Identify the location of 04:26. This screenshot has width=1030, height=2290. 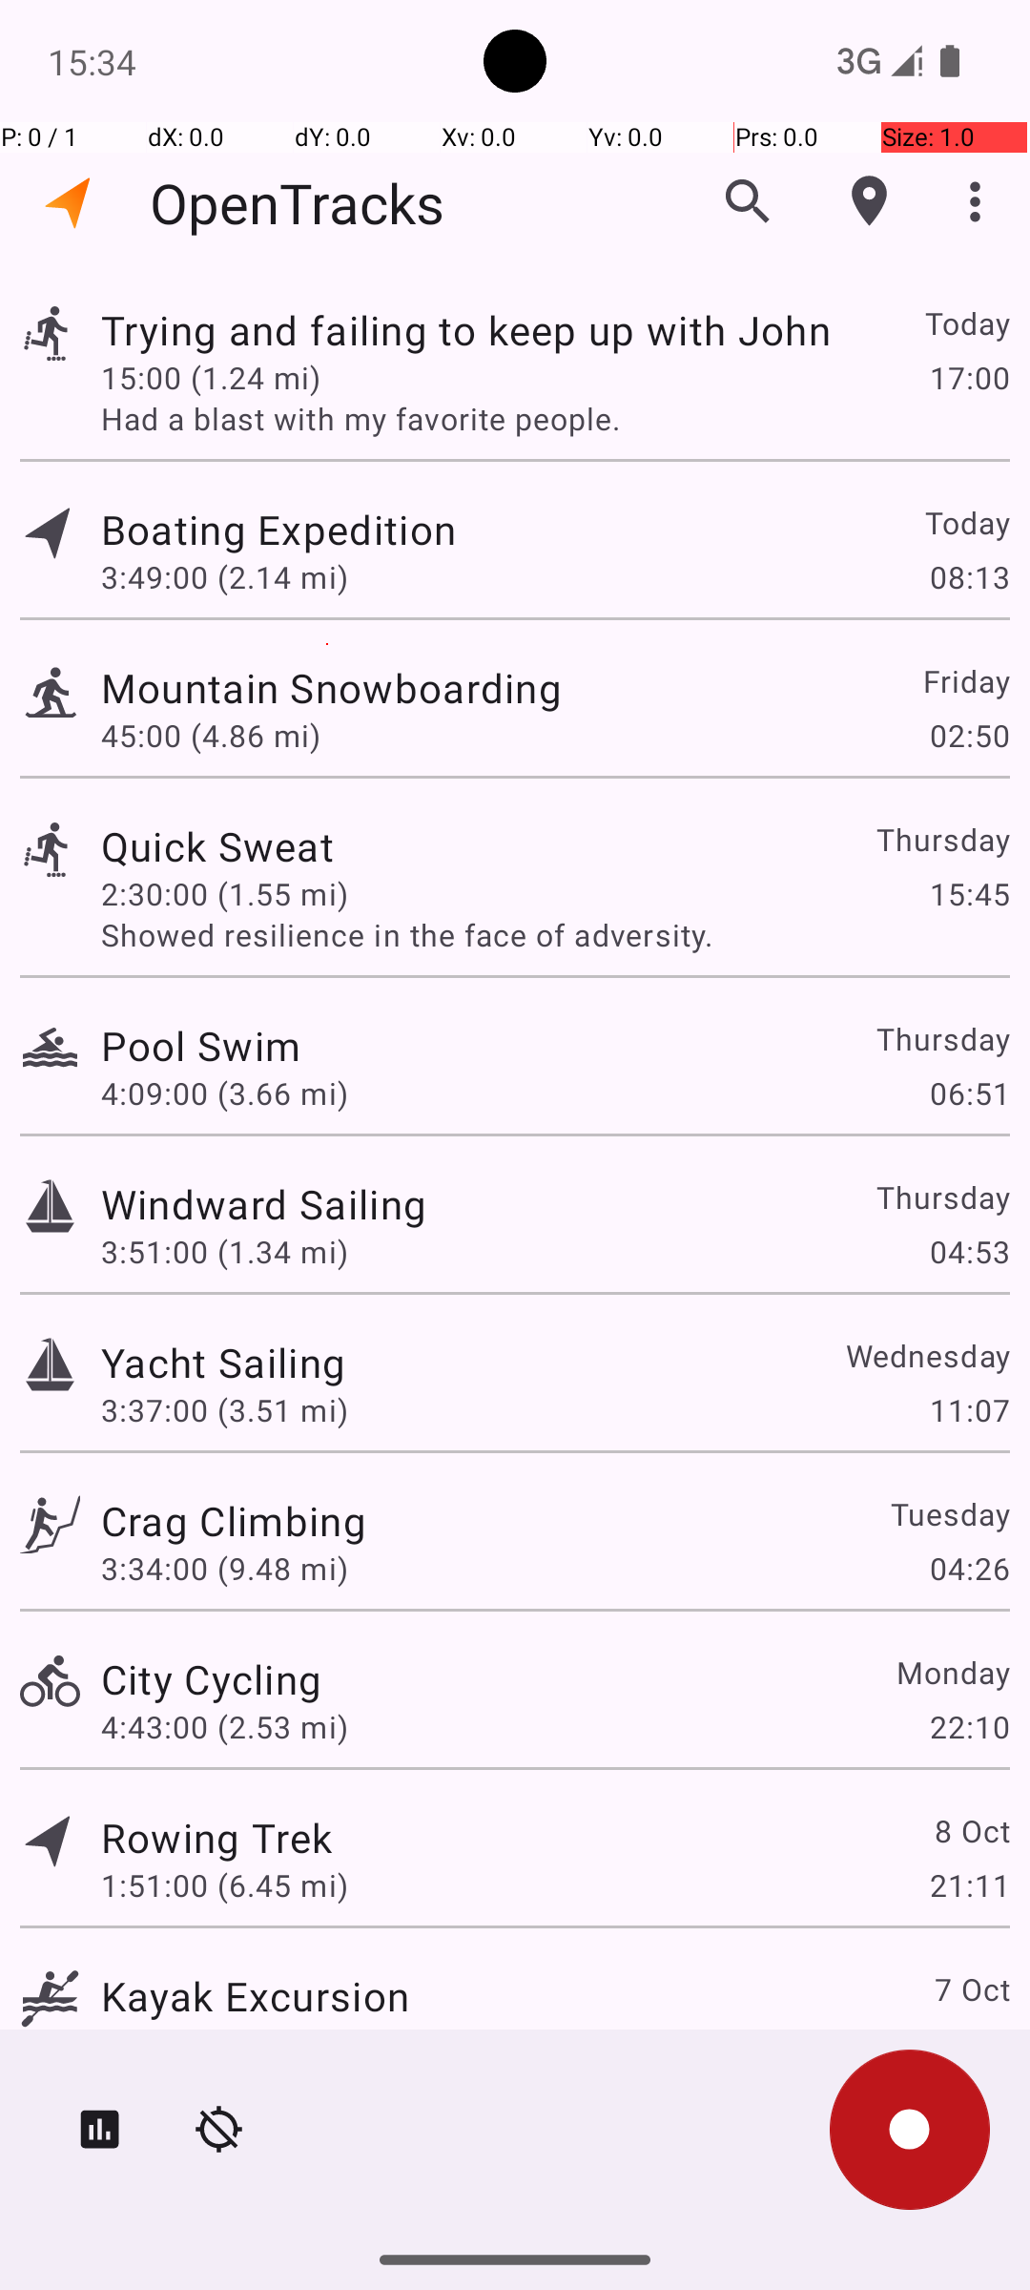
(969, 1569).